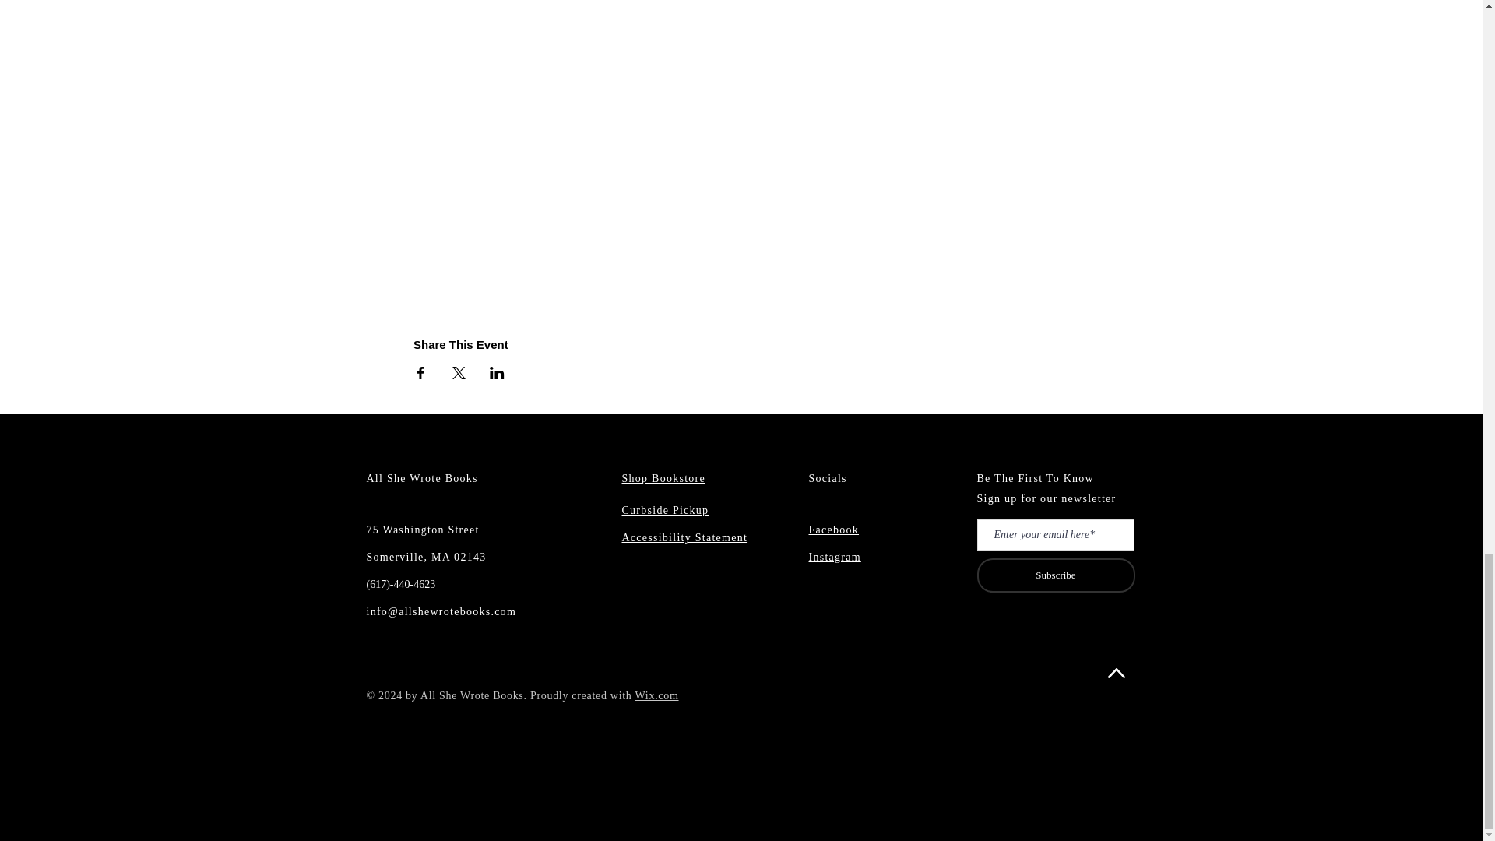 This screenshot has height=841, width=1495. I want to click on Shop Bookstore, so click(663, 478).